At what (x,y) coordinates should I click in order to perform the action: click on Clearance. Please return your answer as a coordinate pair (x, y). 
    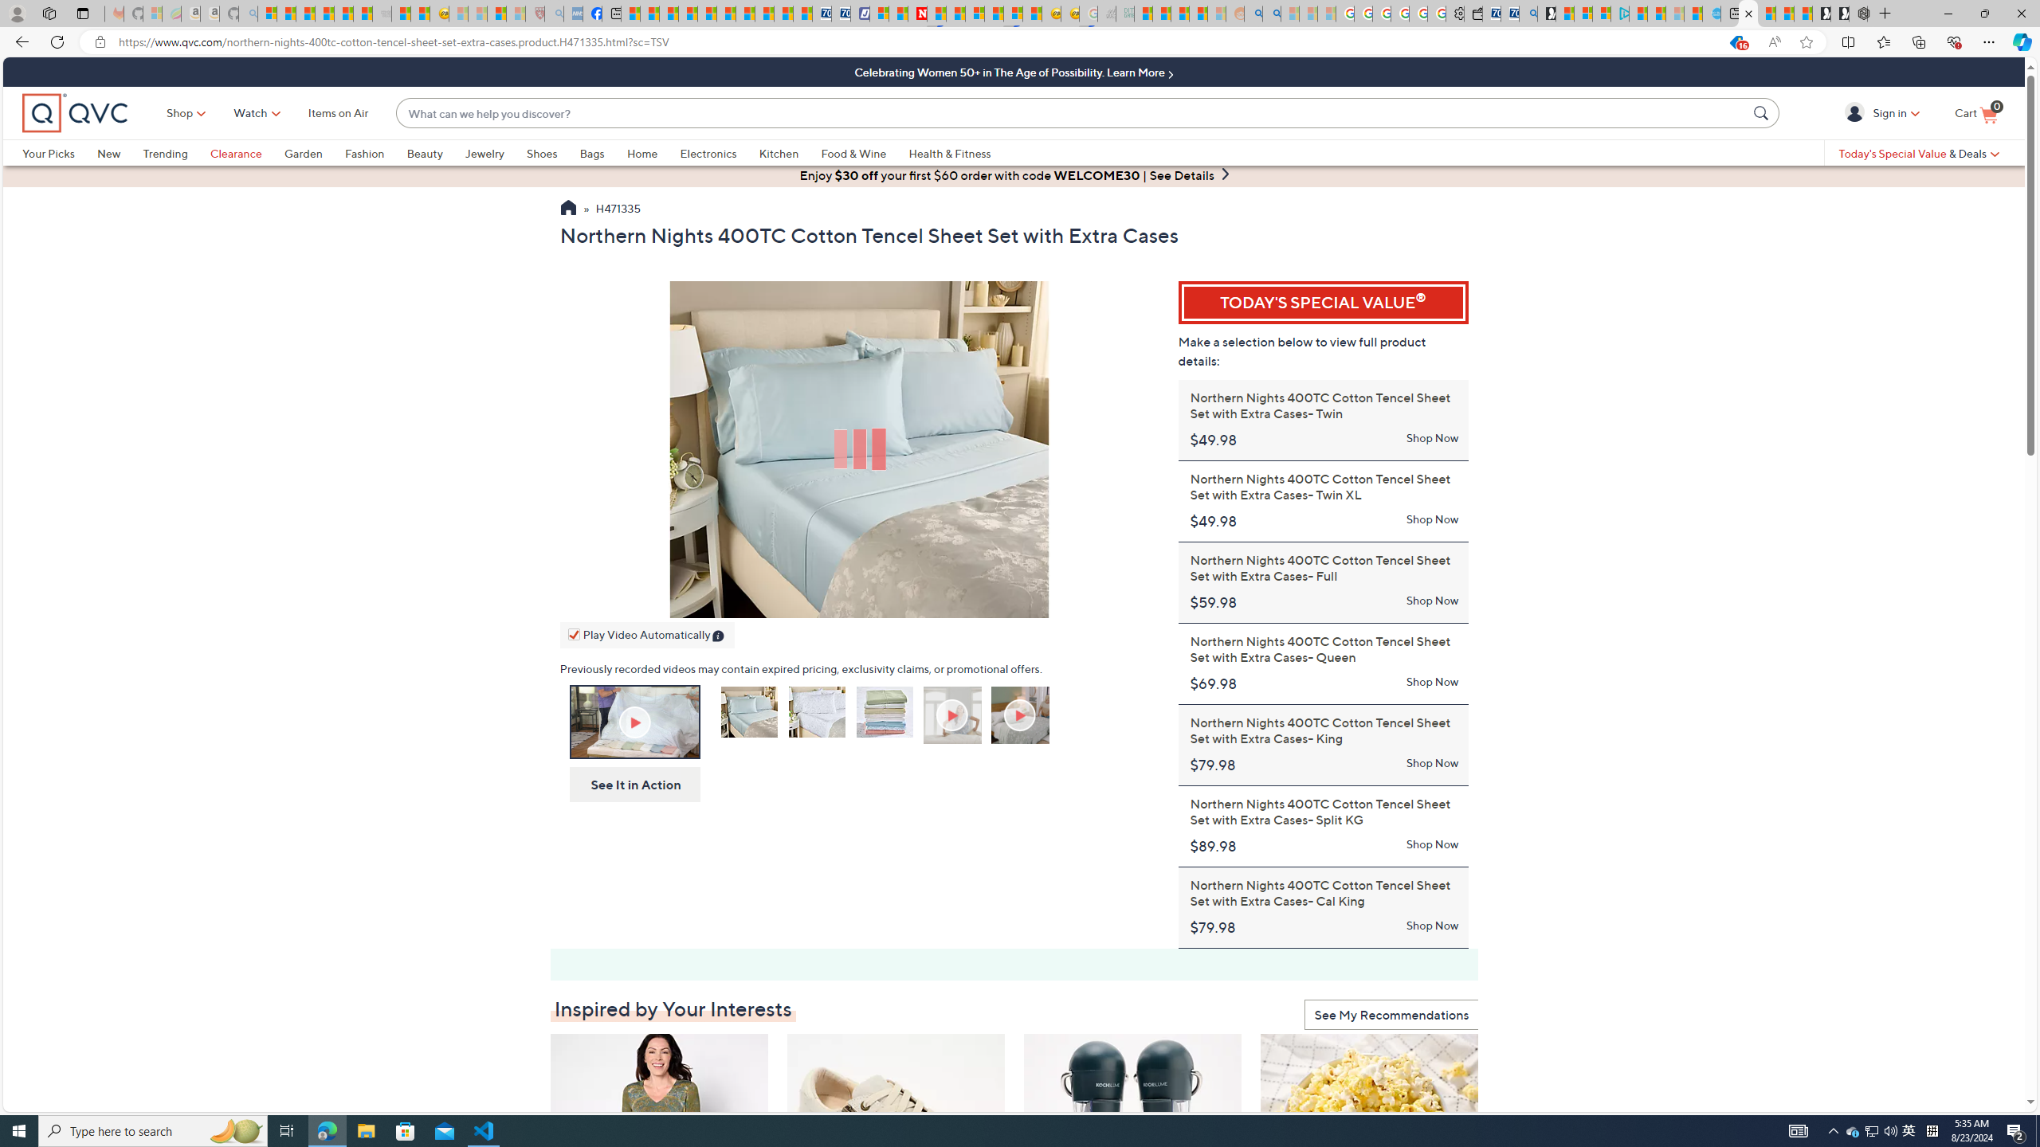
    Looking at the image, I should click on (236, 153).